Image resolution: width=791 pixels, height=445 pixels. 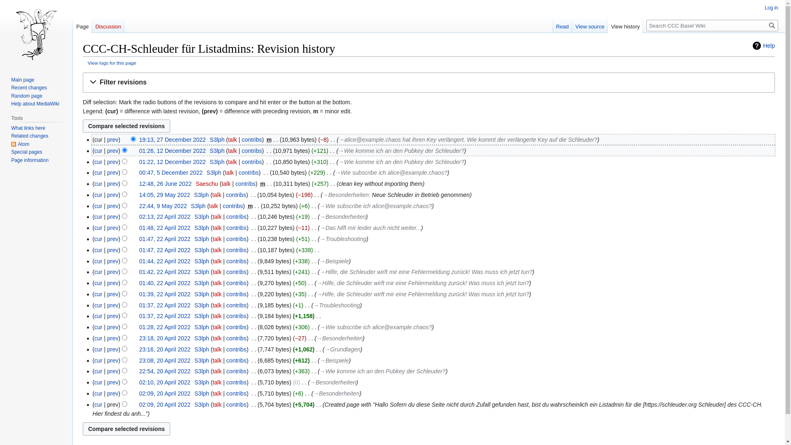 I want to click on S3lph, so click(x=202, y=360).